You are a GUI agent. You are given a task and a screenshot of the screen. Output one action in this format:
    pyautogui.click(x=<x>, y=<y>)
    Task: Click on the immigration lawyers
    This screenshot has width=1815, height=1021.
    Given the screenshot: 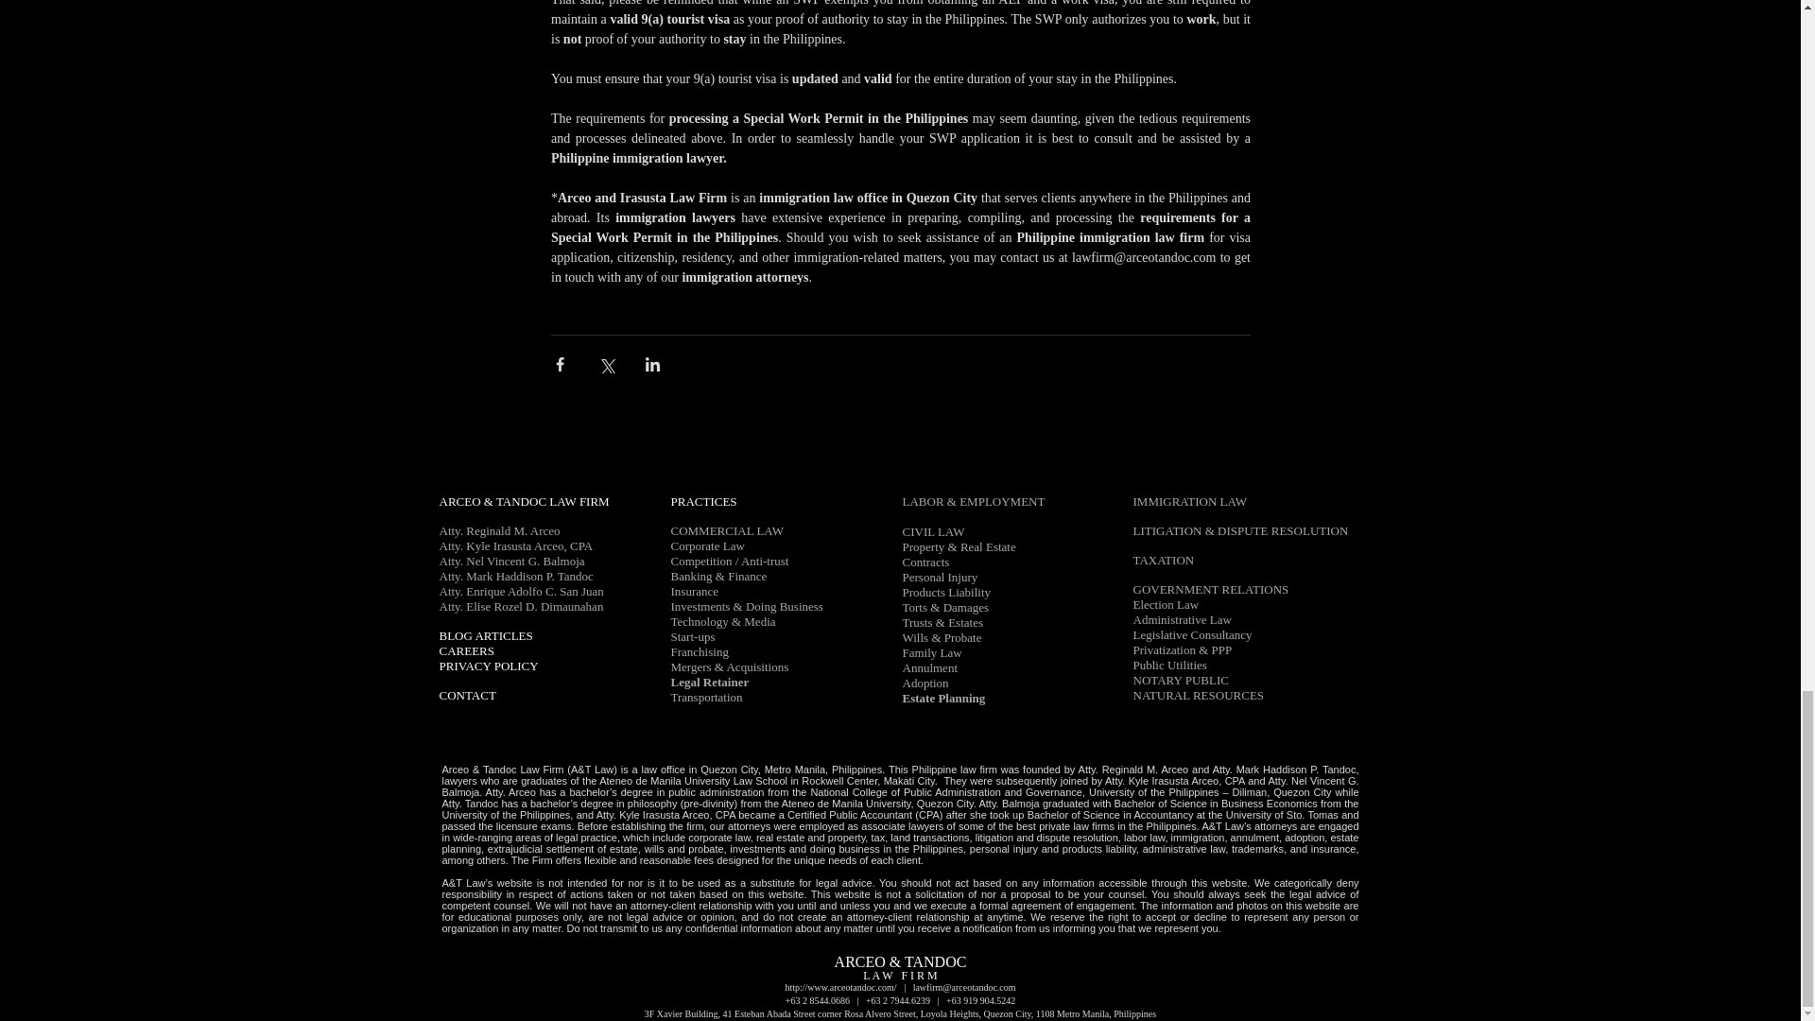 What is the action you would take?
    pyautogui.click(x=675, y=217)
    